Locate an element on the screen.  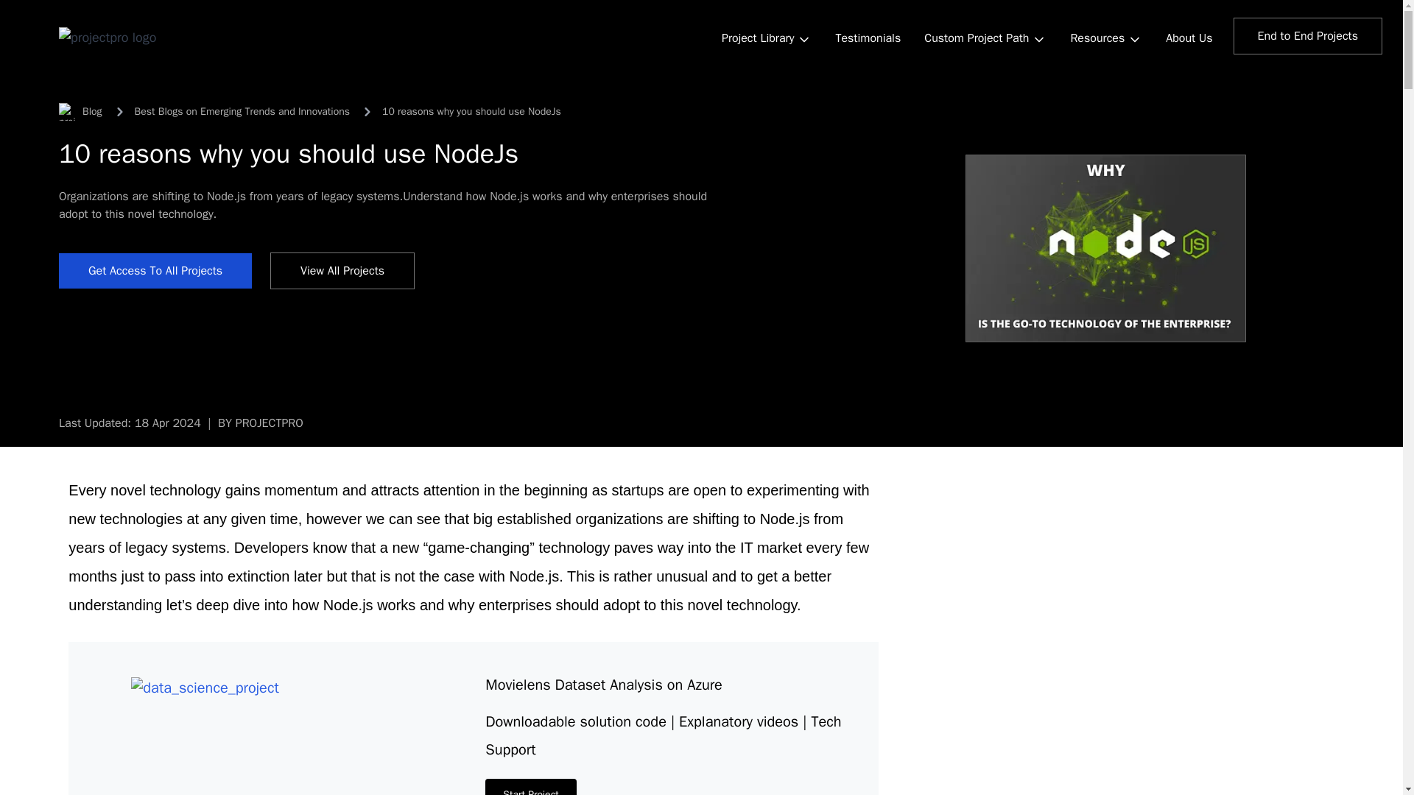
Blog is located at coordinates (80, 112).